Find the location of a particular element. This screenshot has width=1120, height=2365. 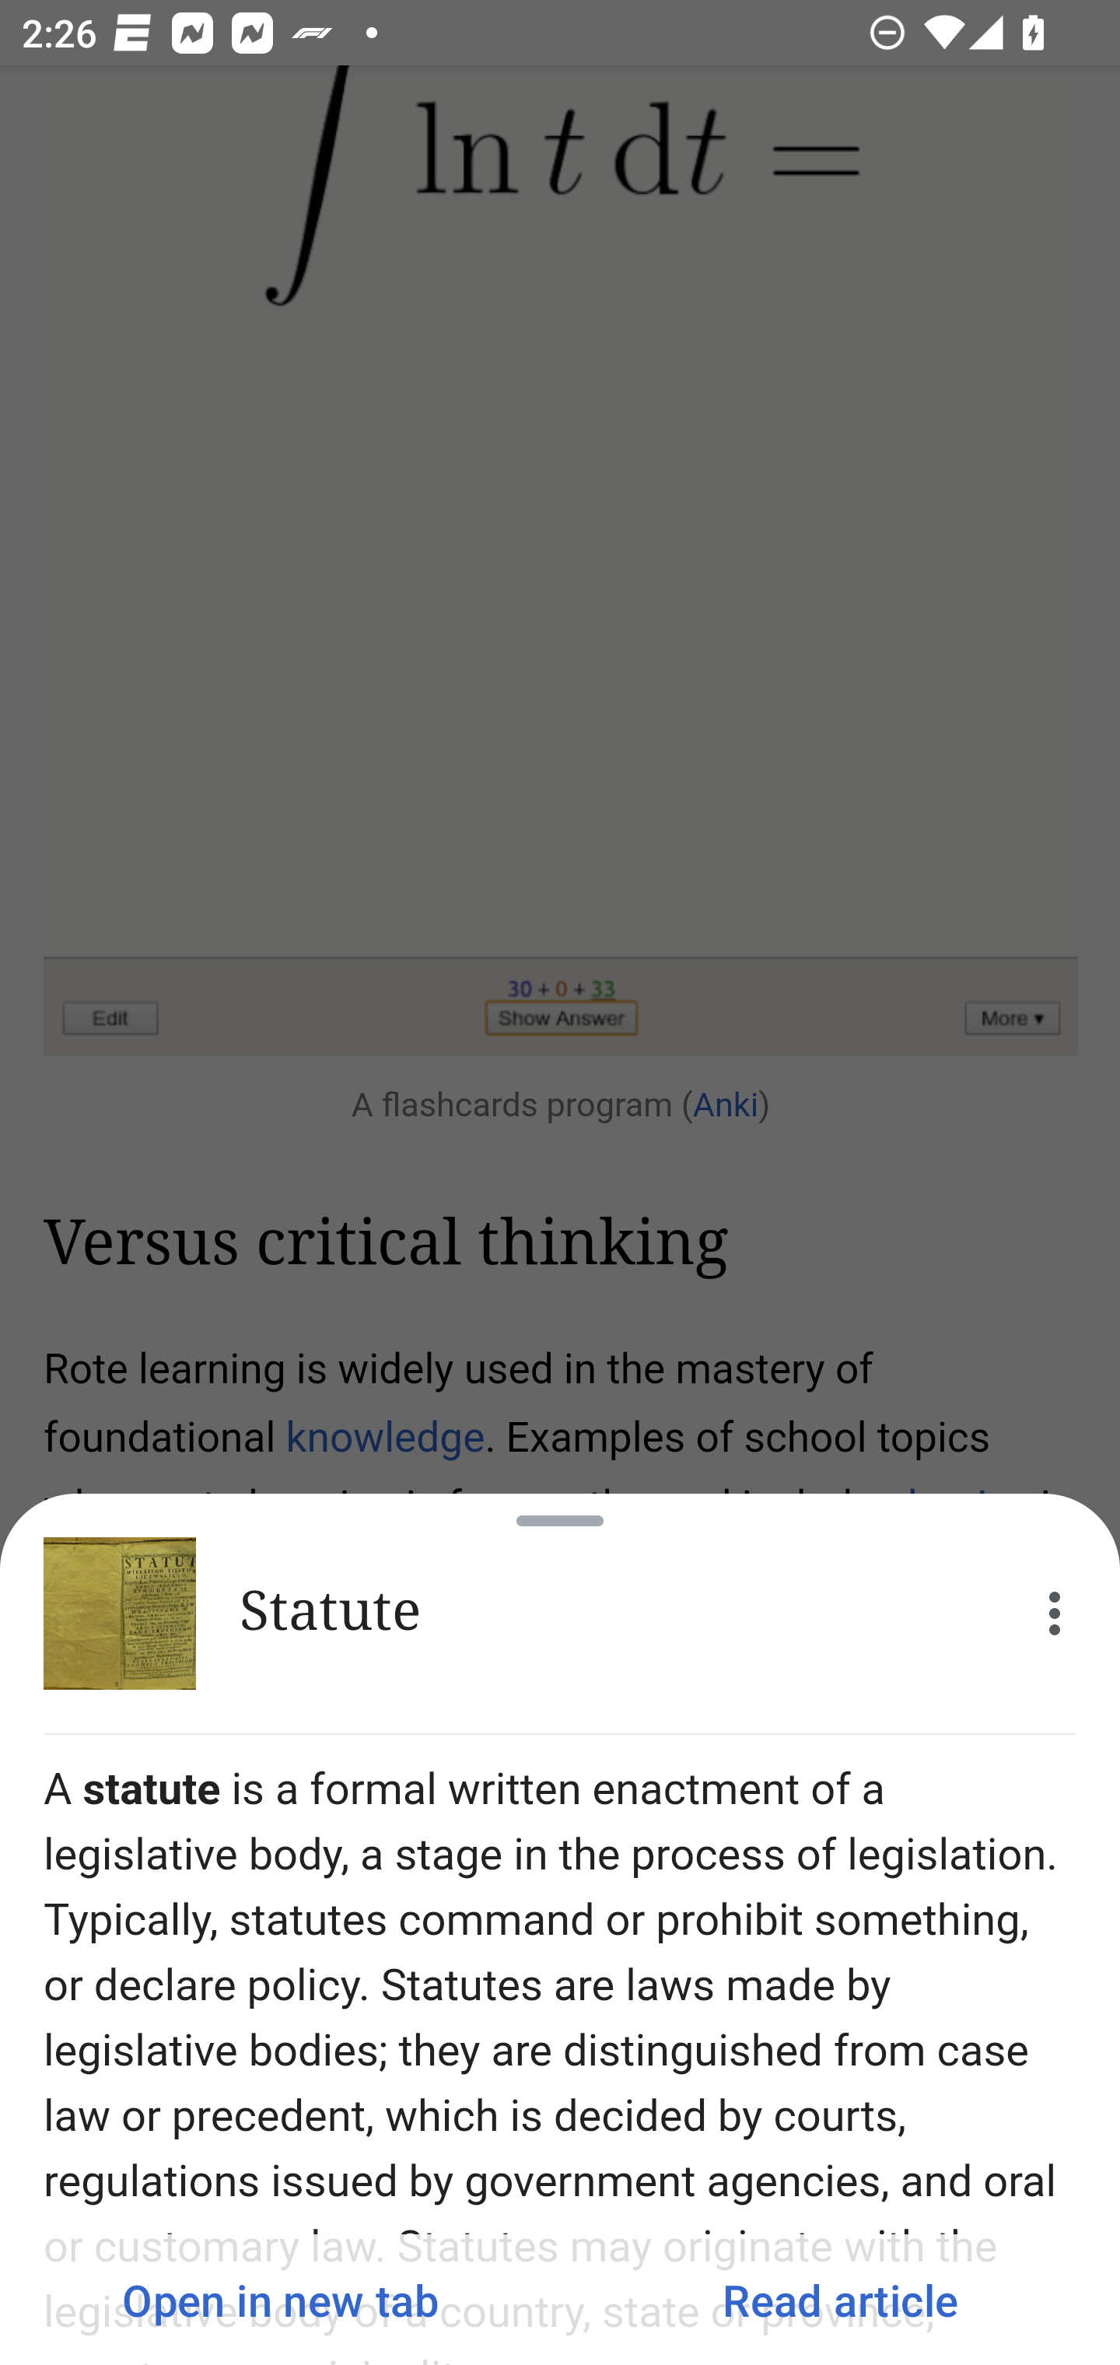

Statute More options is located at coordinates (560, 1613).